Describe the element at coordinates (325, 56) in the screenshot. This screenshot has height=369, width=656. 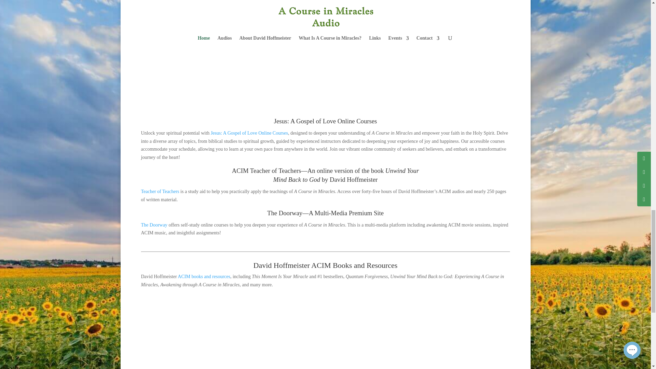
I see `ACIM Training Programs` at that location.